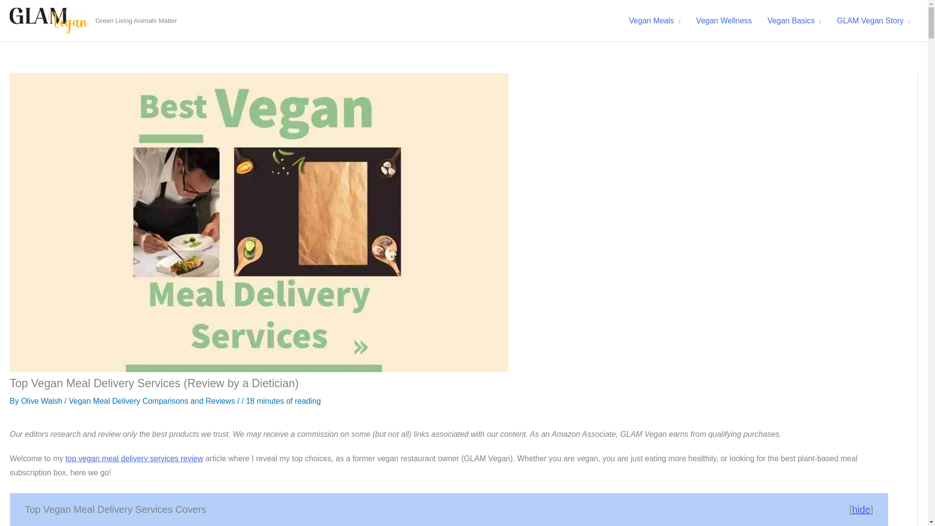 Image resolution: width=935 pixels, height=526 pixels. Describe the element at coordinates (794, 20) in the screenshot. I see `Vegan Basics` at that location.